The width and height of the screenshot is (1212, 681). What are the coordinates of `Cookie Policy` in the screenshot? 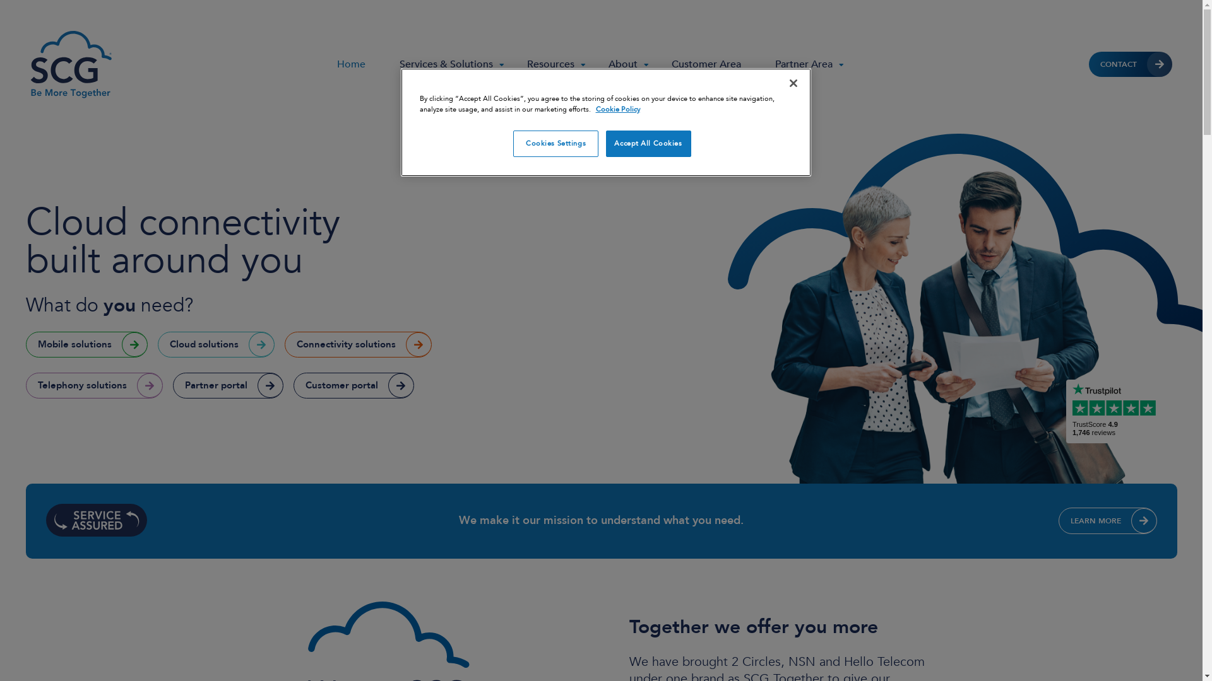 It's located at (617, 110).